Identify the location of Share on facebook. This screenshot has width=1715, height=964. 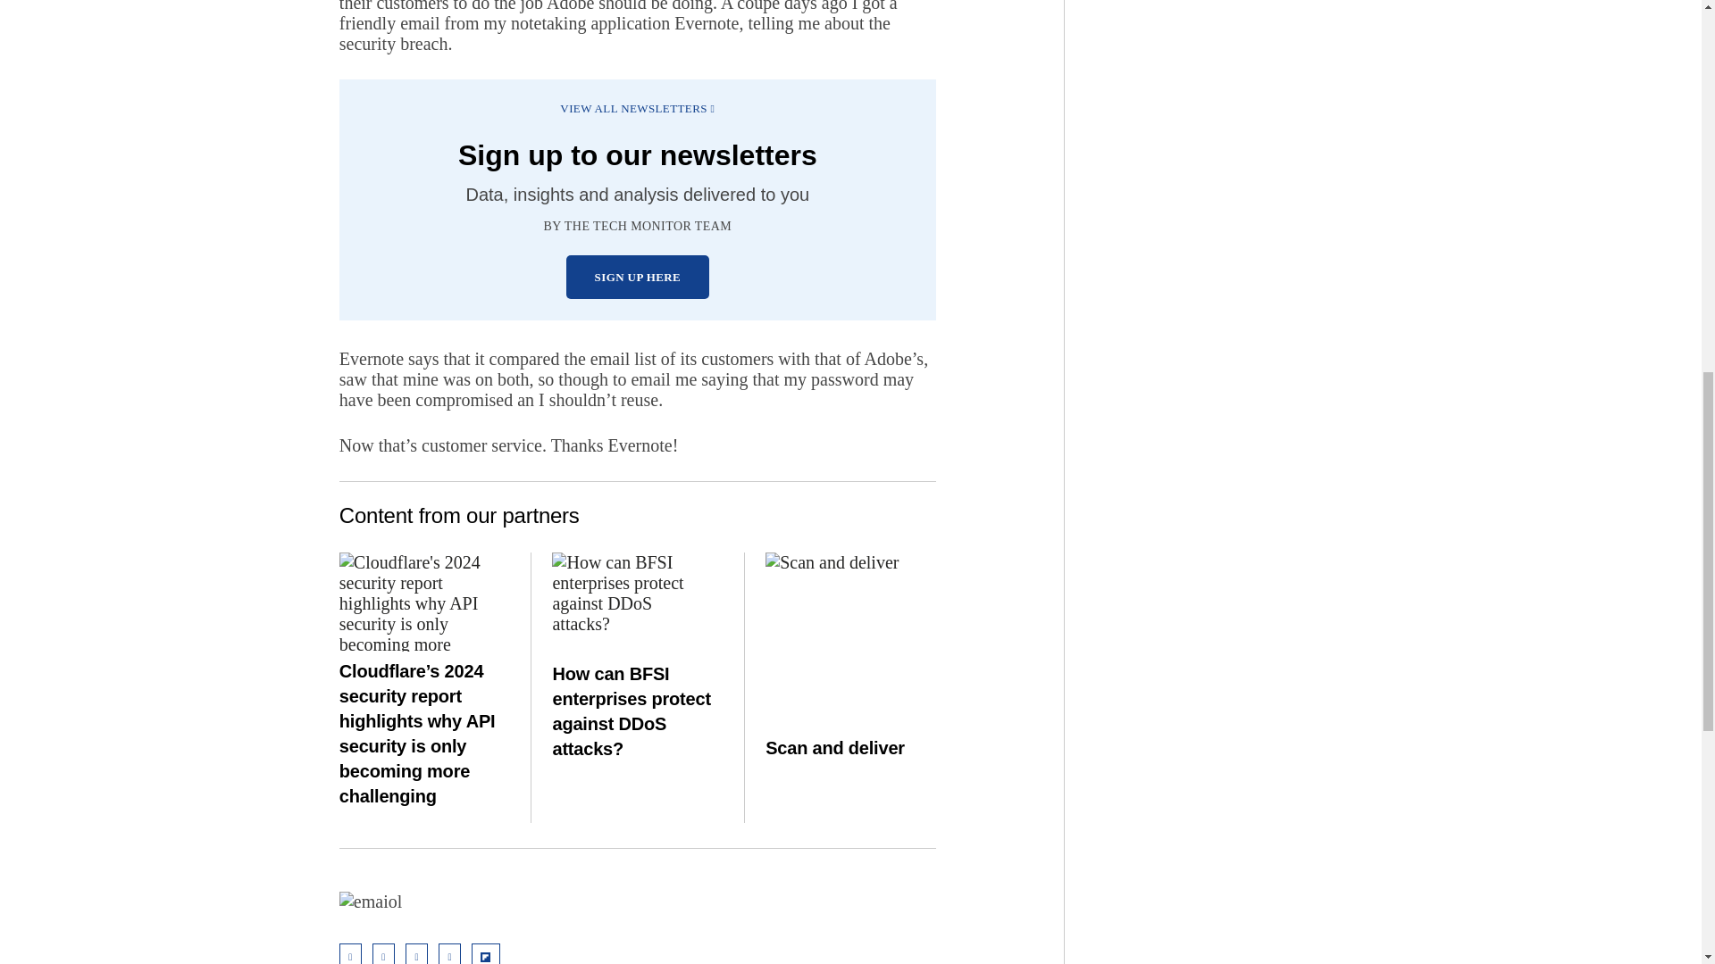
(450, 953).